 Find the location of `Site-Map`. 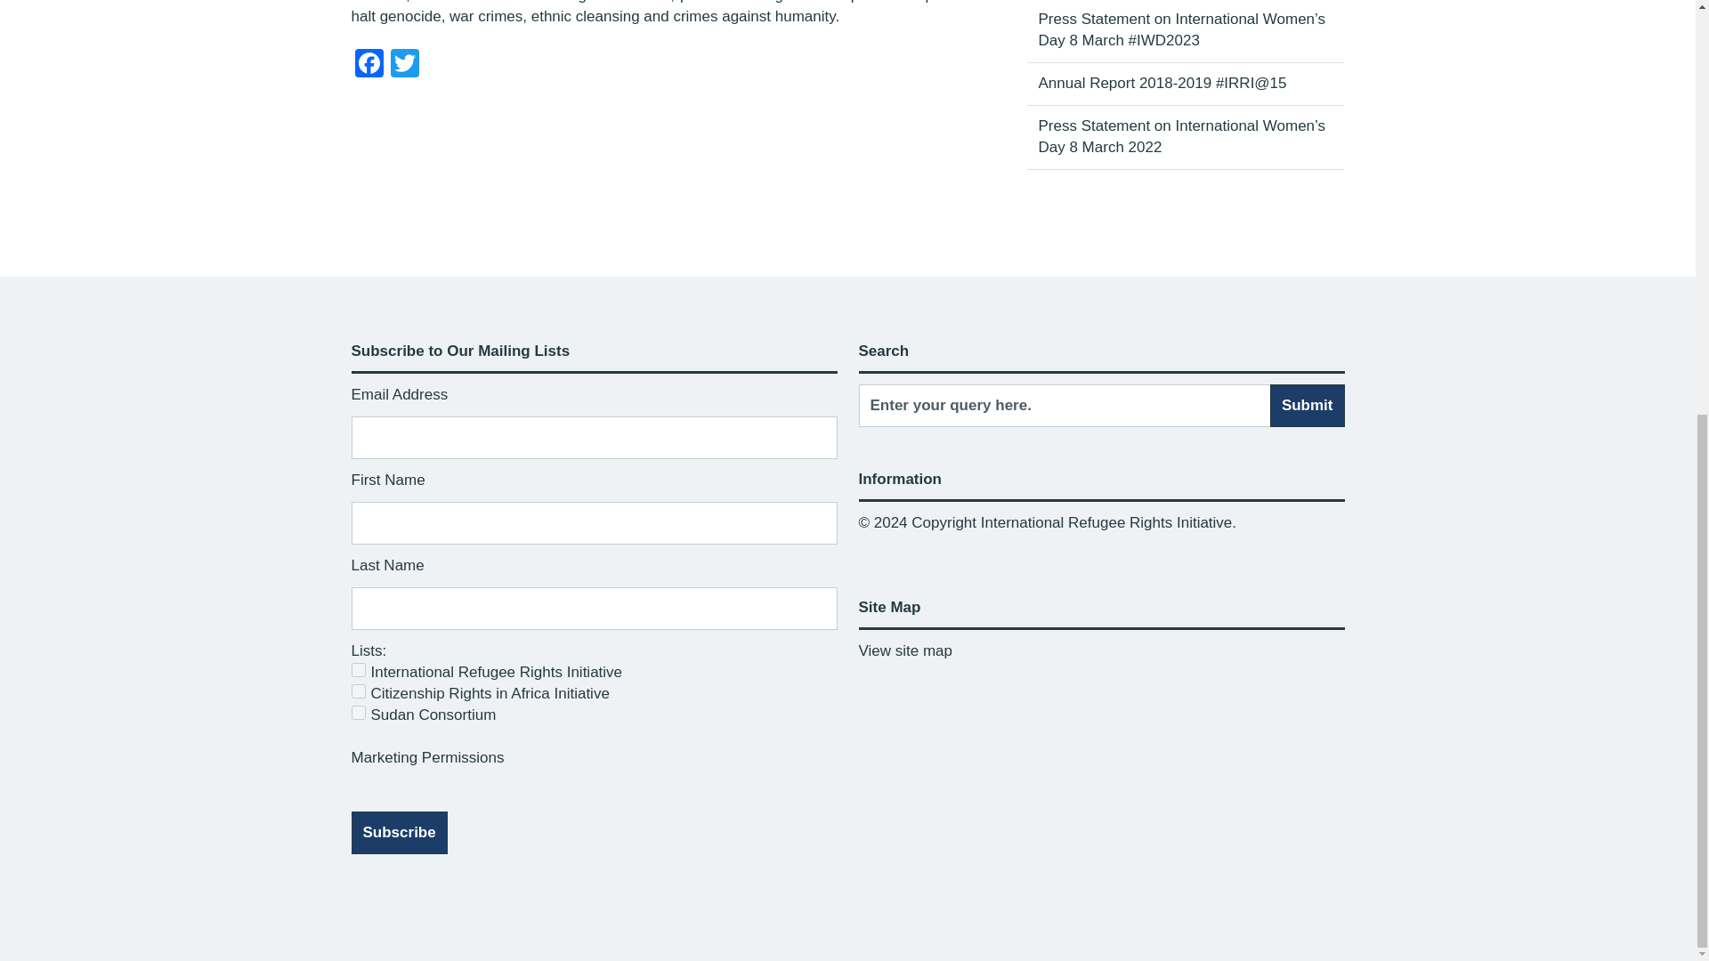

Site-Map is located at coordinates (904, 650).